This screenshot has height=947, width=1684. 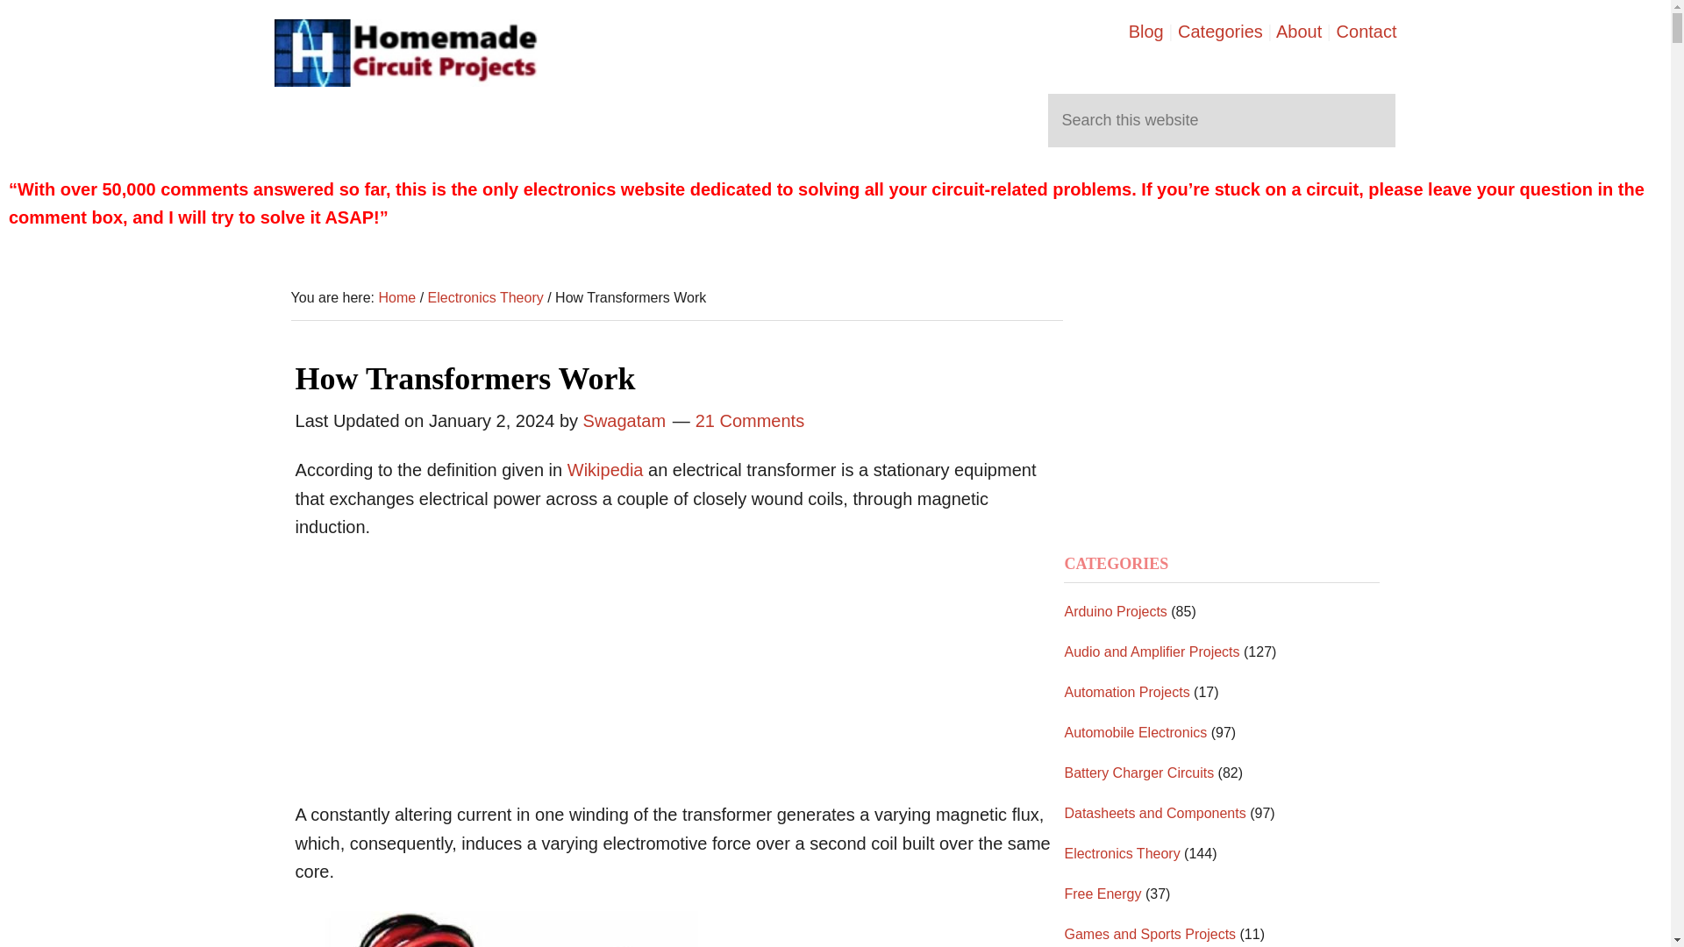 What do you see at coordinates (1366, 32) in the screenshot?
I see `Contact` at bounding box center [1366, 32].